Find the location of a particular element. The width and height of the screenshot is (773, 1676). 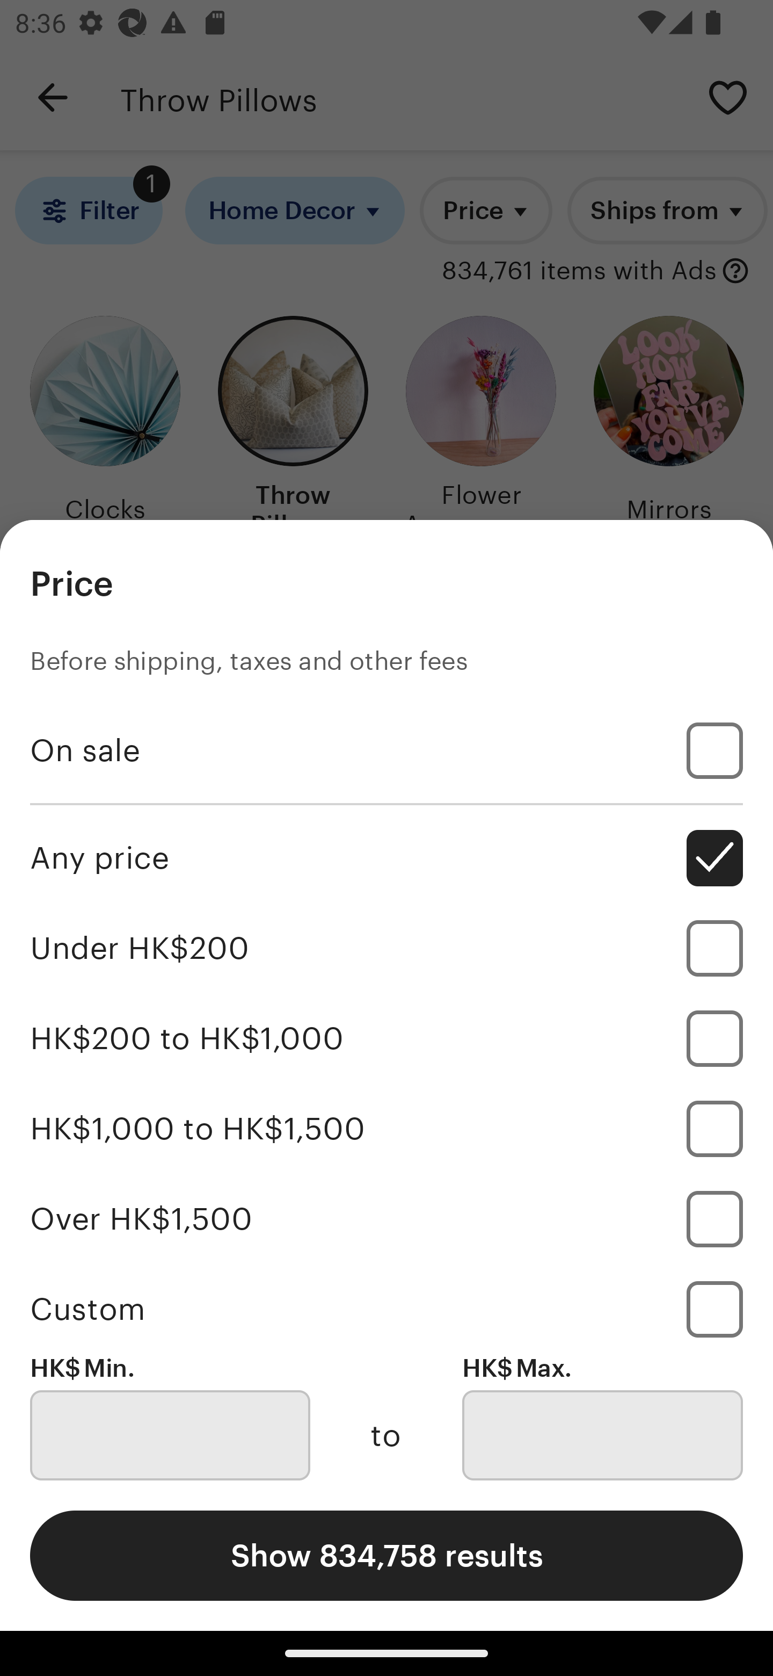

Over HK$1,500 is located at coordinates (386, 1218).